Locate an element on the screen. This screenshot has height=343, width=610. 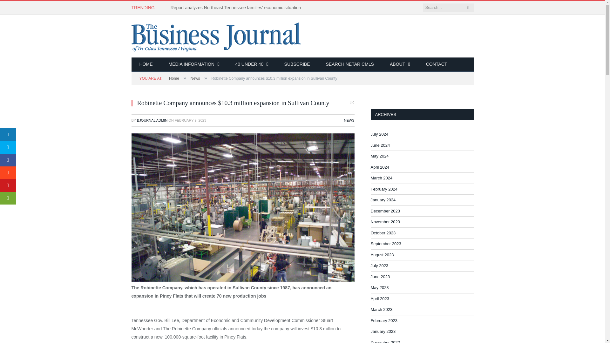
2023-02-09 is located at coordinates (190, 120).